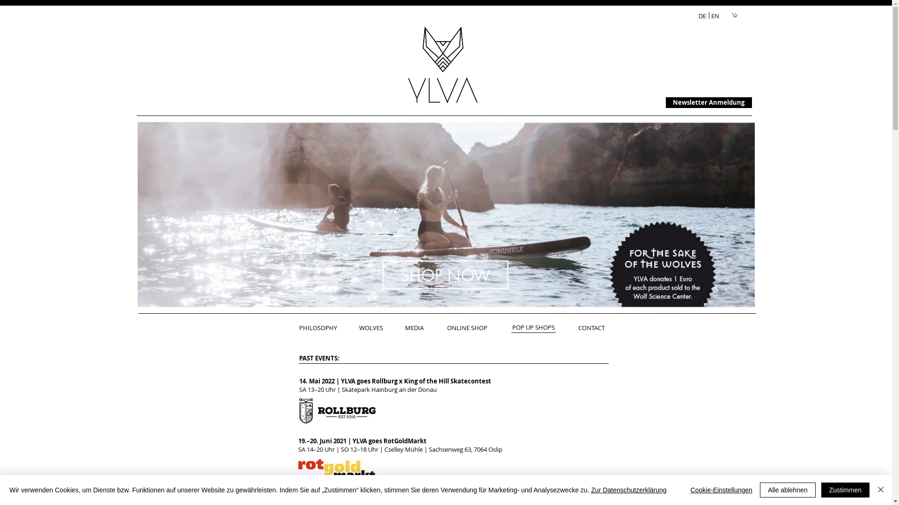 This screenshot has height=505, width=899. What do you see at coordinates (702, 16) in the screenshot?
I see `DE` at bounding box center [702, 16].